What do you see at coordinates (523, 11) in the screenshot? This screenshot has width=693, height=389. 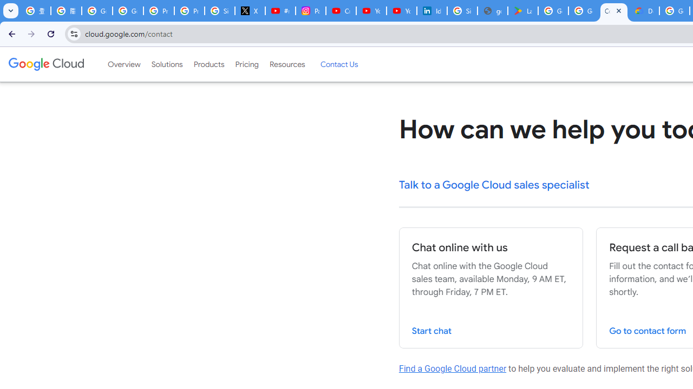 I see `Last Shelter: Survival - Apps on Google Play` at bounding box center [523, 11].